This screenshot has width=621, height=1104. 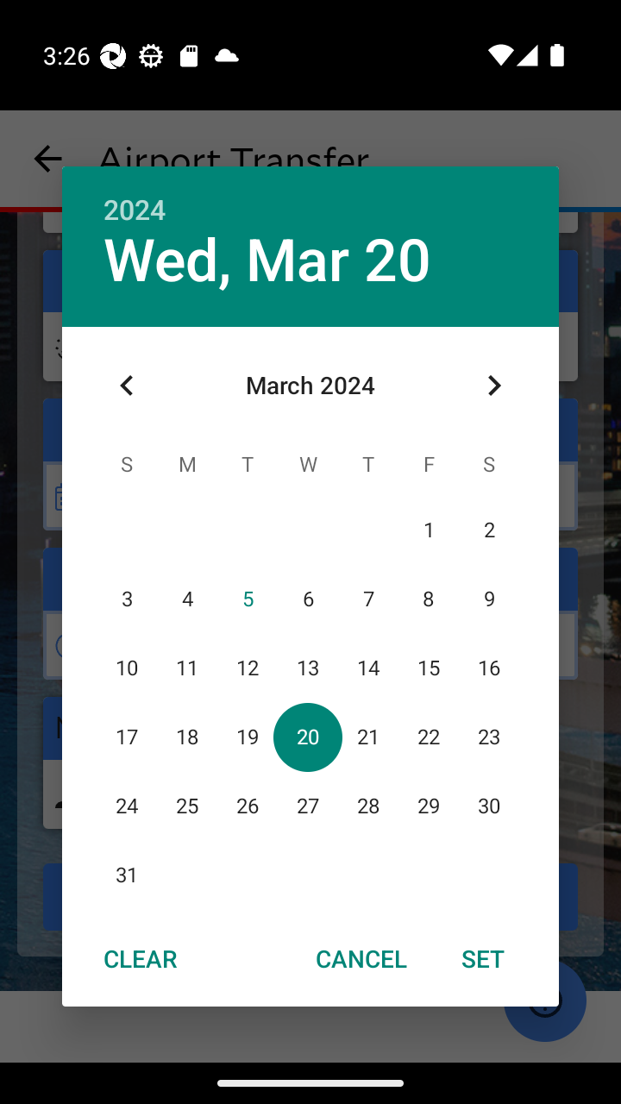 I want to click on 30 30 March 2024, so click(x=488, y=806).